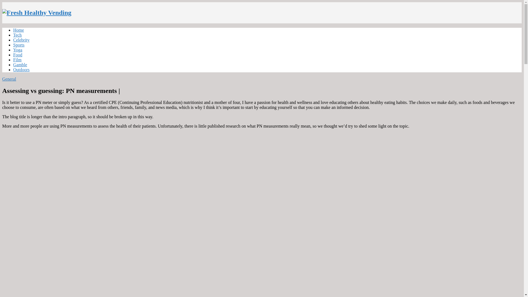 The width and height of the screenshot is (528, 297). I want to click on Film, so click(17, 60).